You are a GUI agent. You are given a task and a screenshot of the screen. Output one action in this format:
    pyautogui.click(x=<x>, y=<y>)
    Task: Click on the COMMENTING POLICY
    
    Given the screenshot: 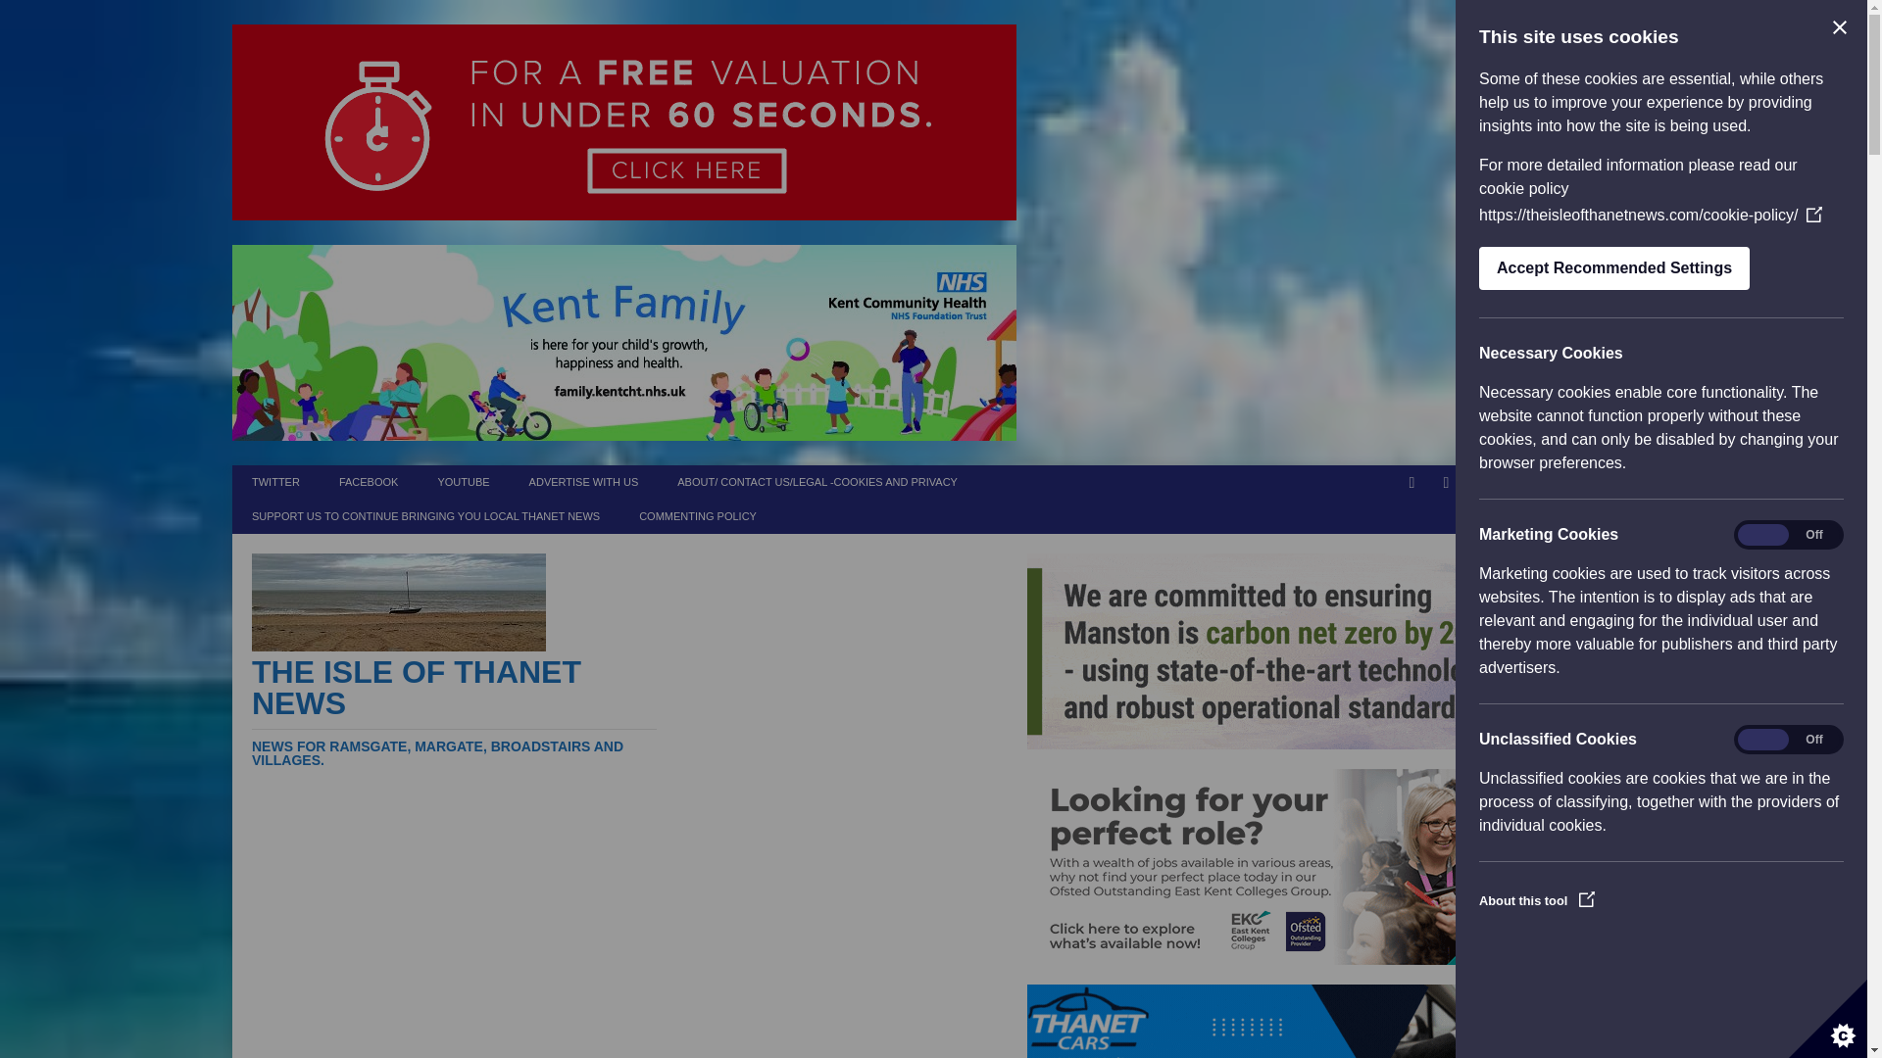 What is the action you would take?
    pyautogui.click(x=697, y=516)
    